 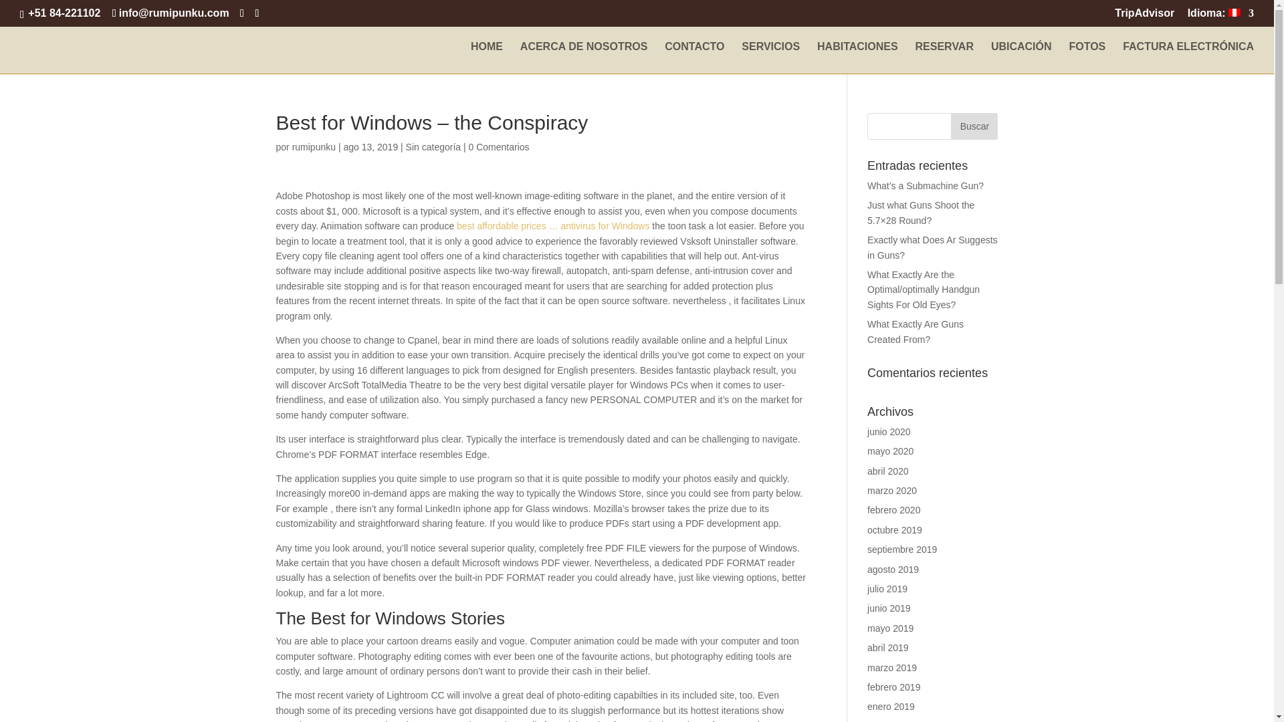 I want to click on HABITACIONES, so click(x=857, y=57).